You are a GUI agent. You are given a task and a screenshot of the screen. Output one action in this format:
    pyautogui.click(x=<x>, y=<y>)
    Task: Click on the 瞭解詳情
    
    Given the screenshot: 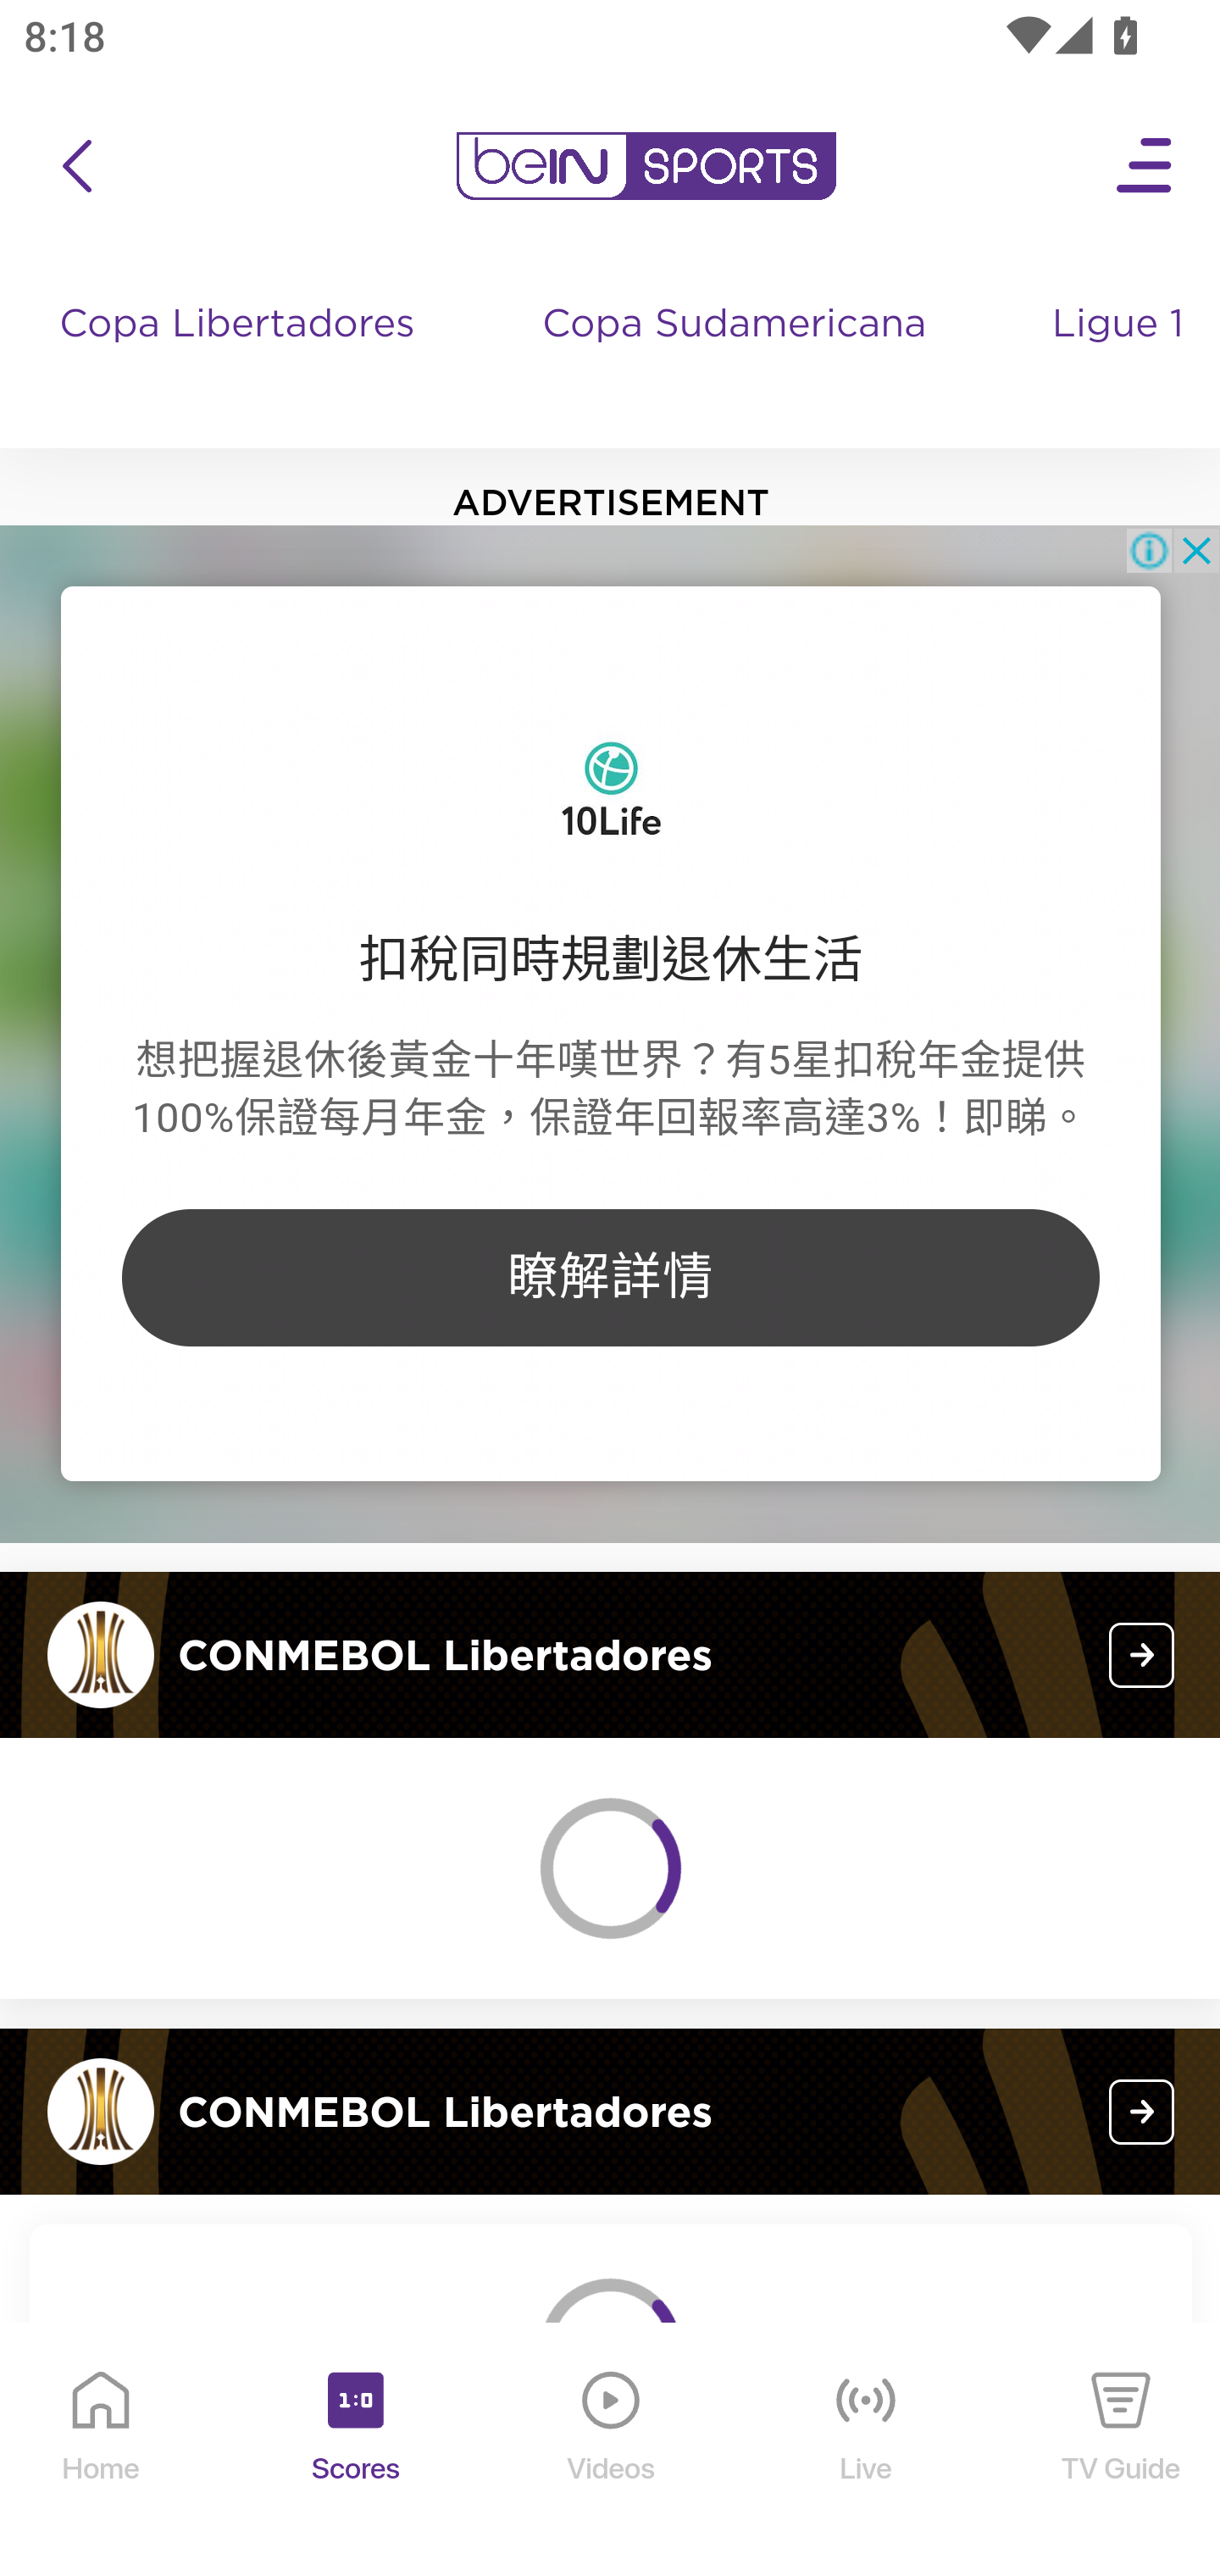 What is the action you would take?
    pyautogui.click(x=610, y=1277)
    